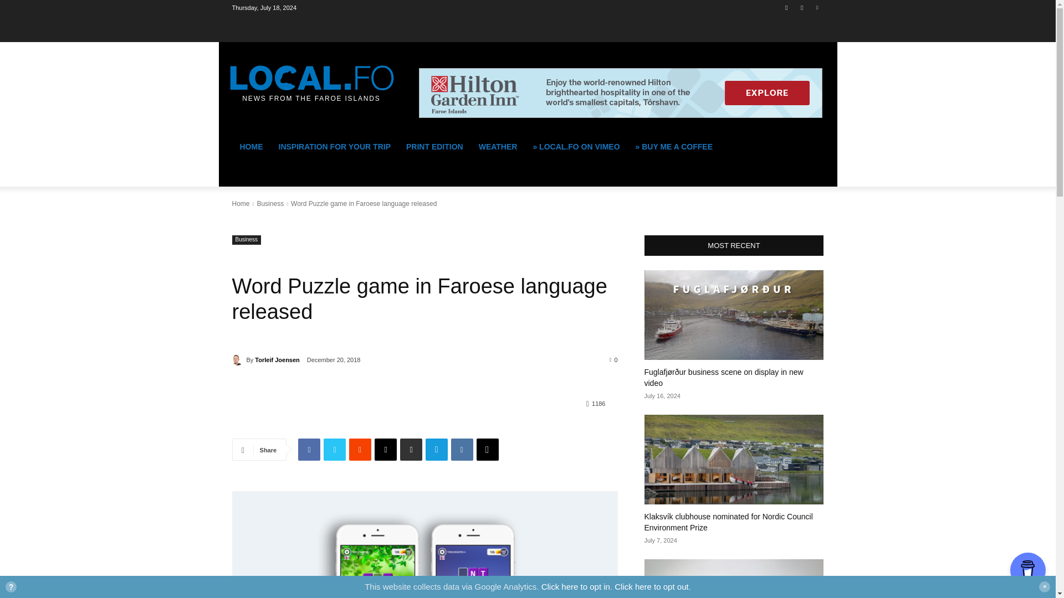 The width and height of the screenshot is (1064, 598). Describe the element at coordinates (411, 449) in the screenshot. I see `Print` at that location.